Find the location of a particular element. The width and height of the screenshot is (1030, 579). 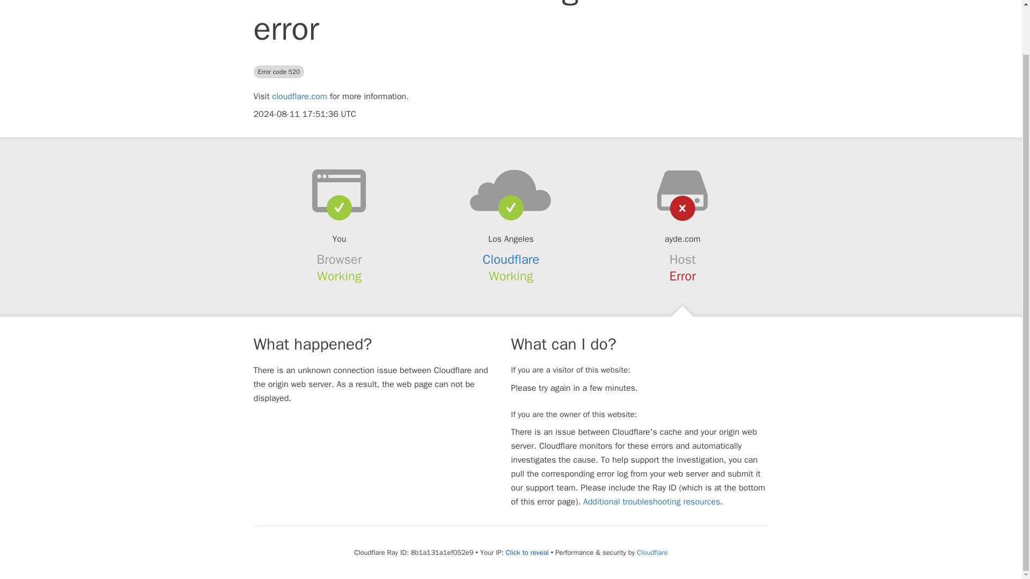

Cloudflare is located at coordinates (511, 259).